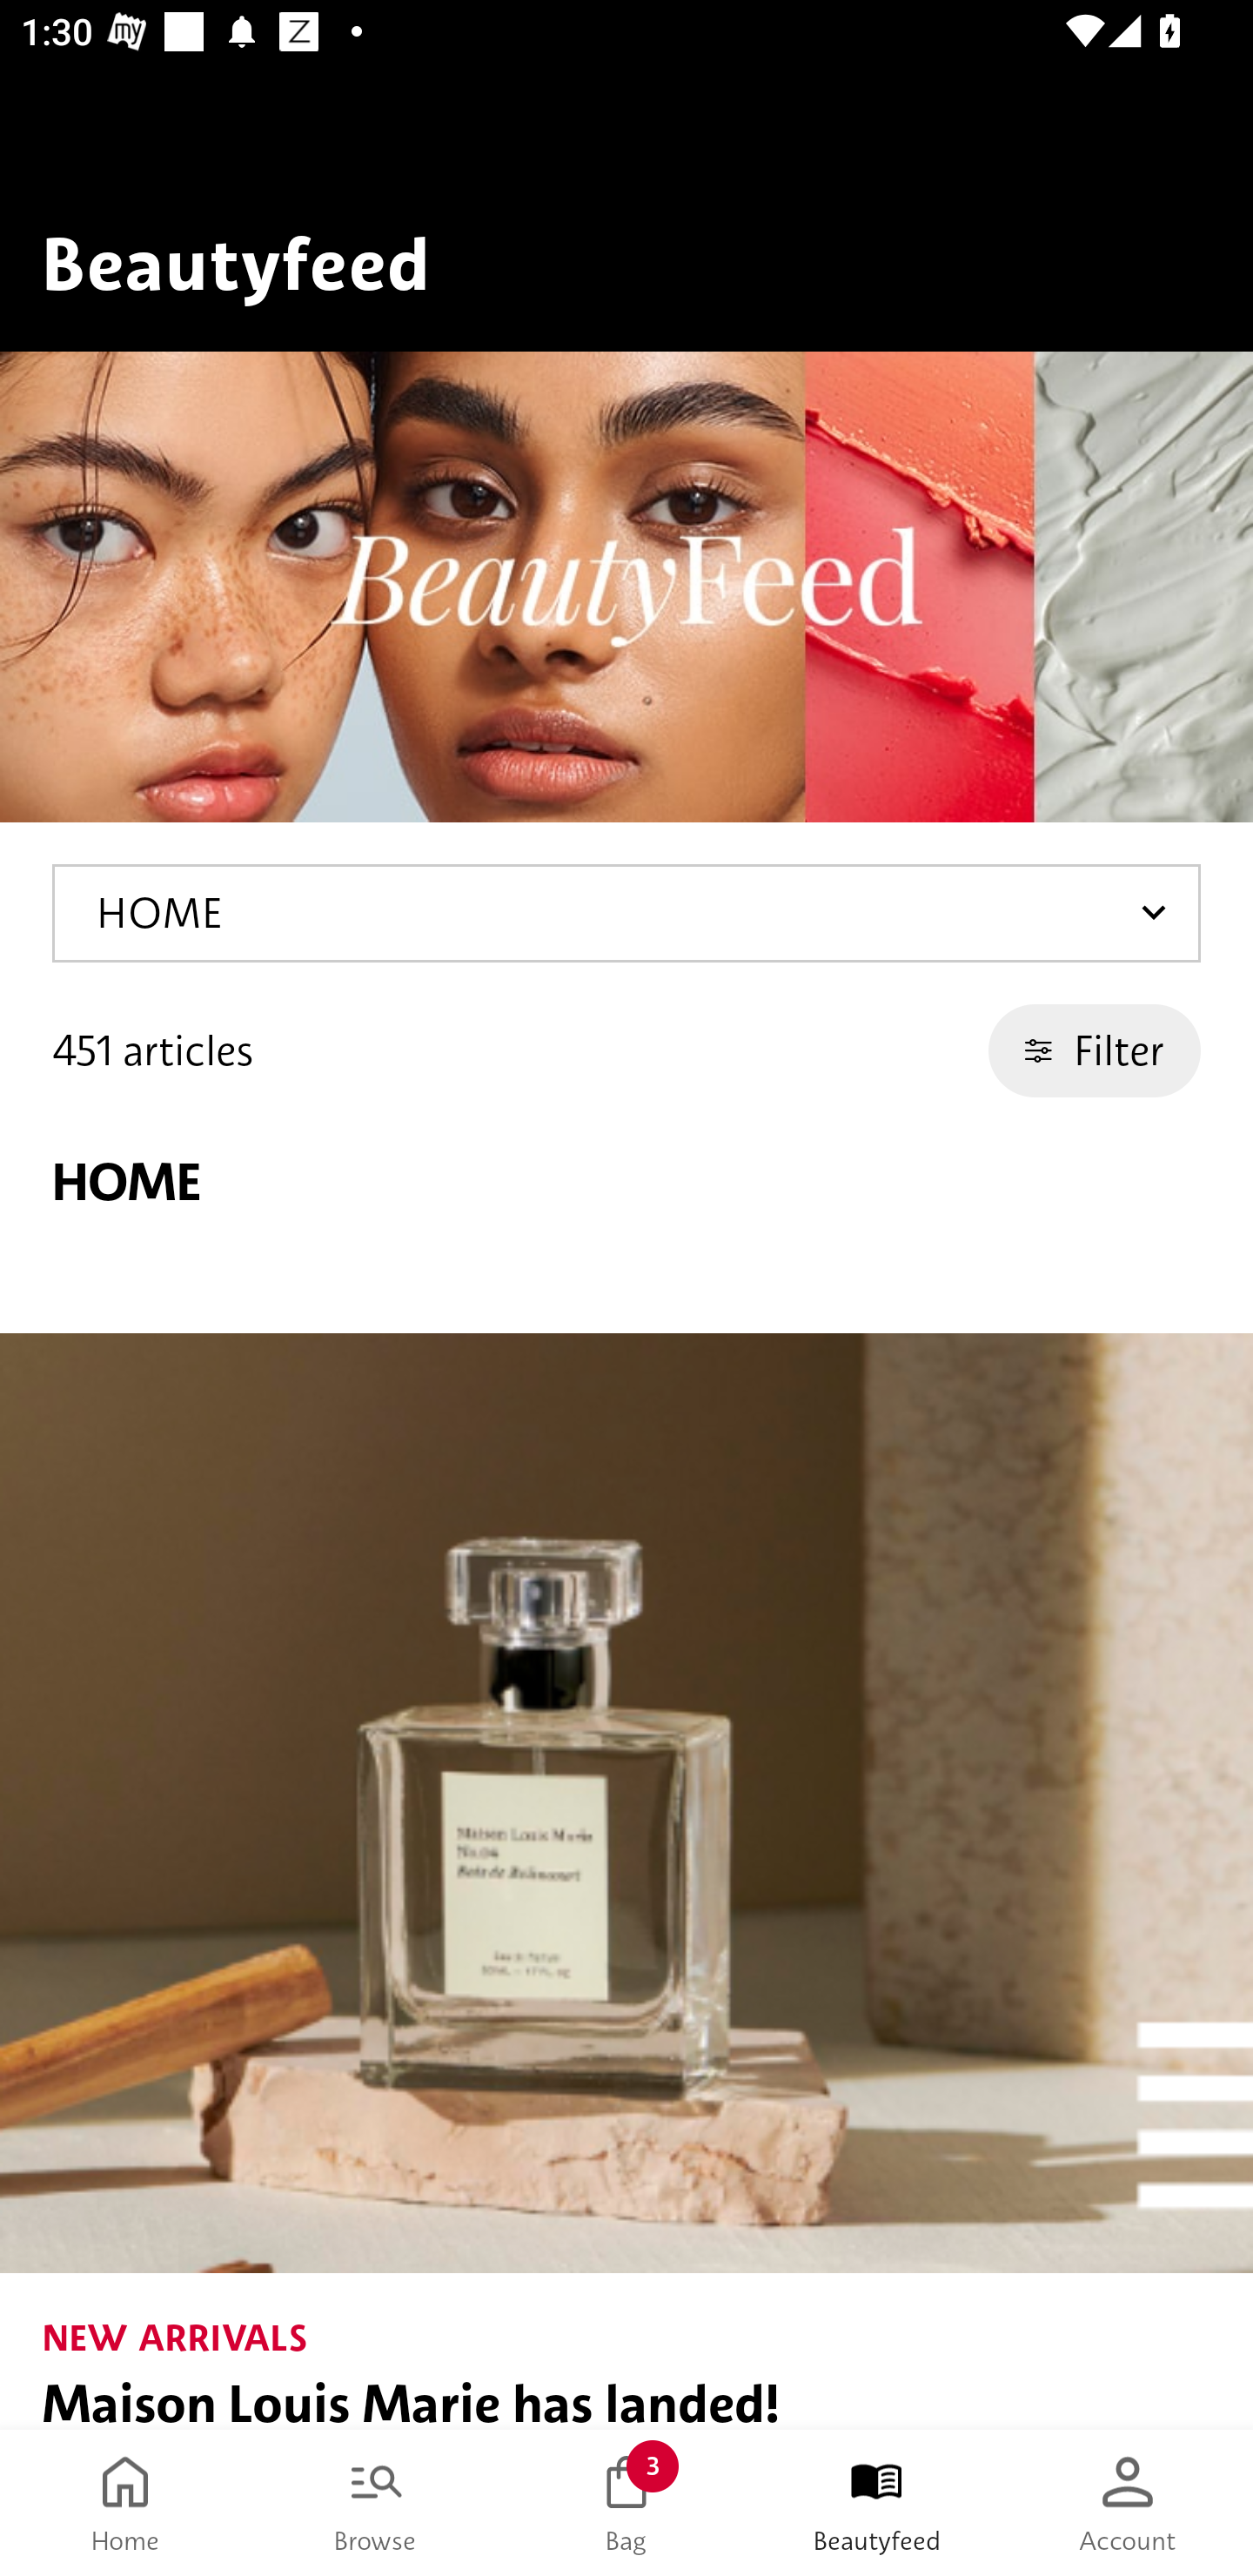 The image size is (1253, 2576). What do you see at coordinates (1095, 1050) in the screenshot?
I see `Filter` at bounding box center [1095, 1050].